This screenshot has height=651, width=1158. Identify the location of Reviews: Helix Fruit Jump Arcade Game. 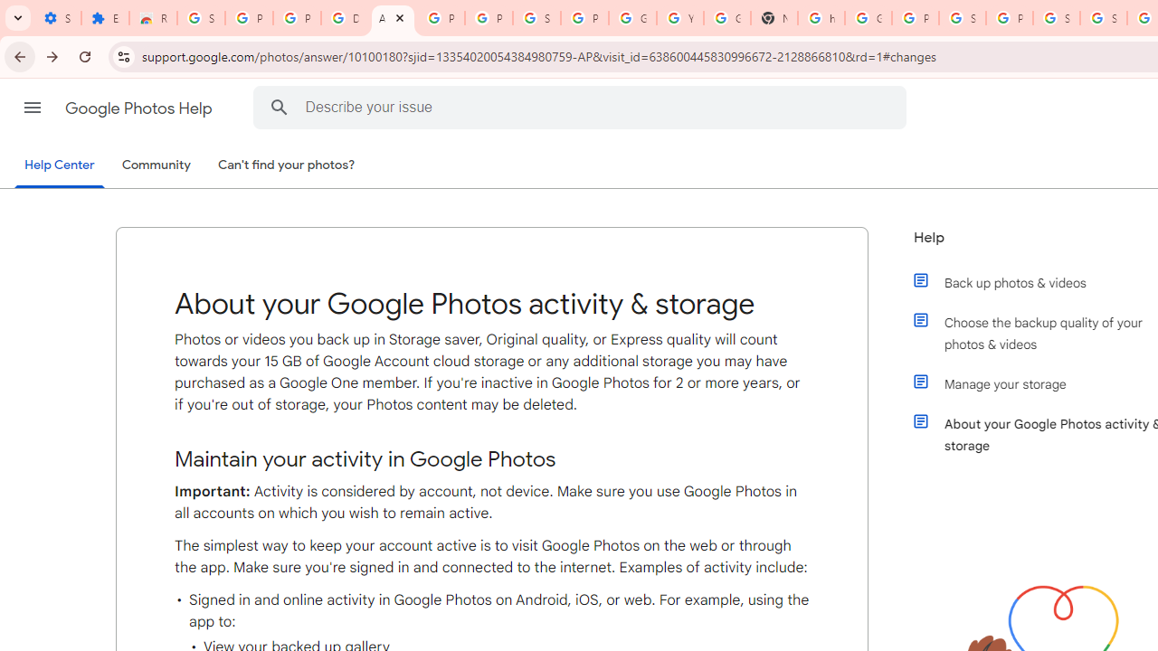
(153, 18).